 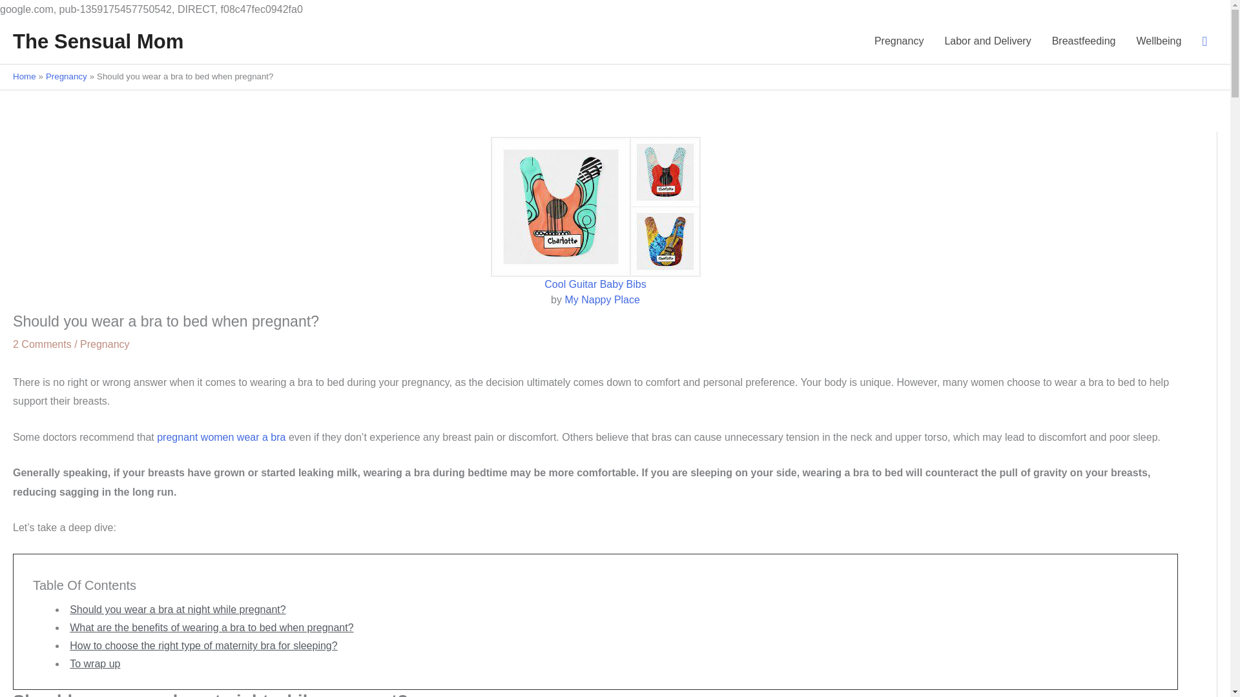 I want to click on Pregnancy, so click(x=105, y=344).